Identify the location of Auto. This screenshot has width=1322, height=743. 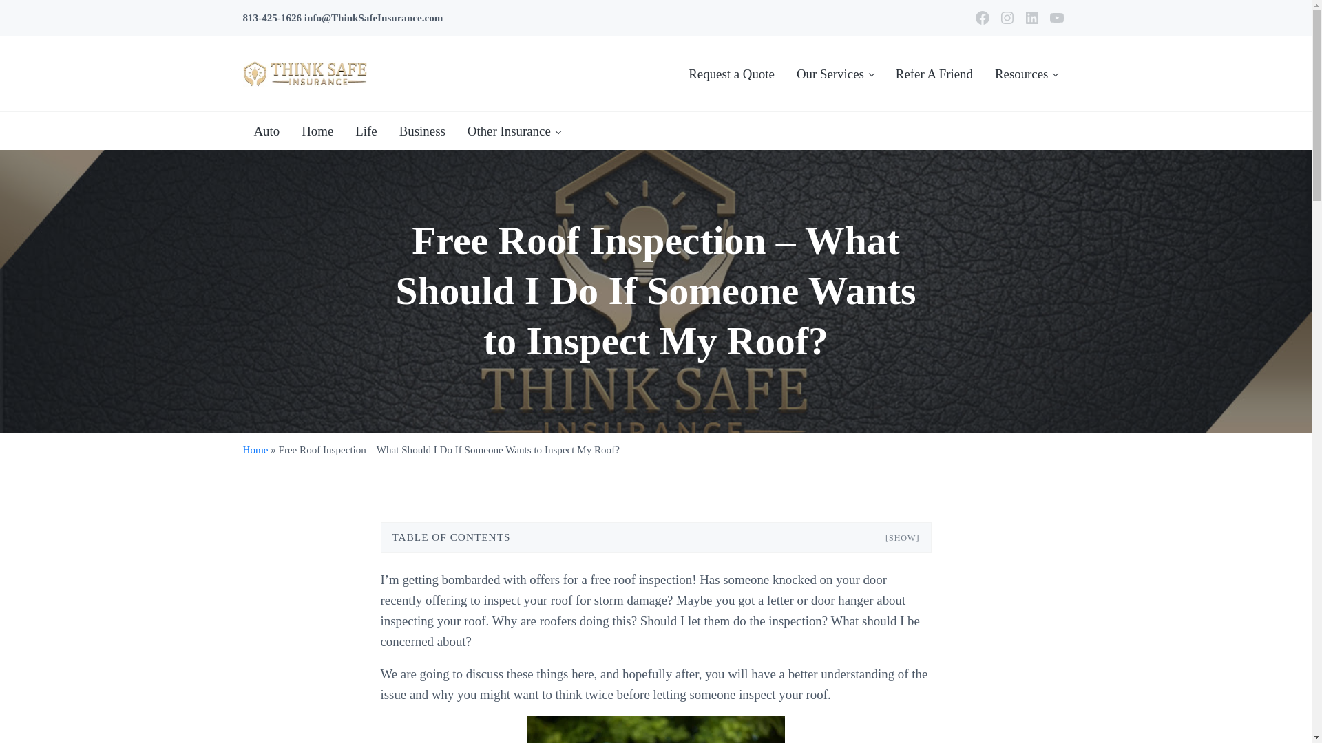
(266, 131).